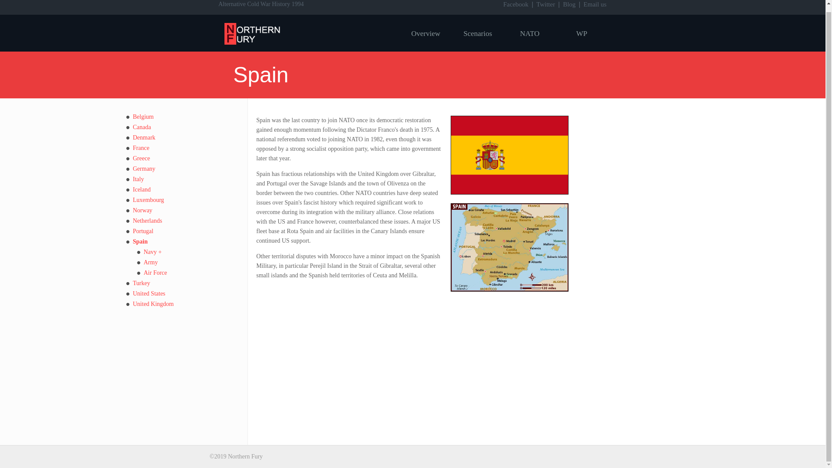 The height and width of the screenshot is (468, 832). What do you see at coordinates (546, 4) in the screenshot?
I see `Twitter` at bounding box center [546, 4].